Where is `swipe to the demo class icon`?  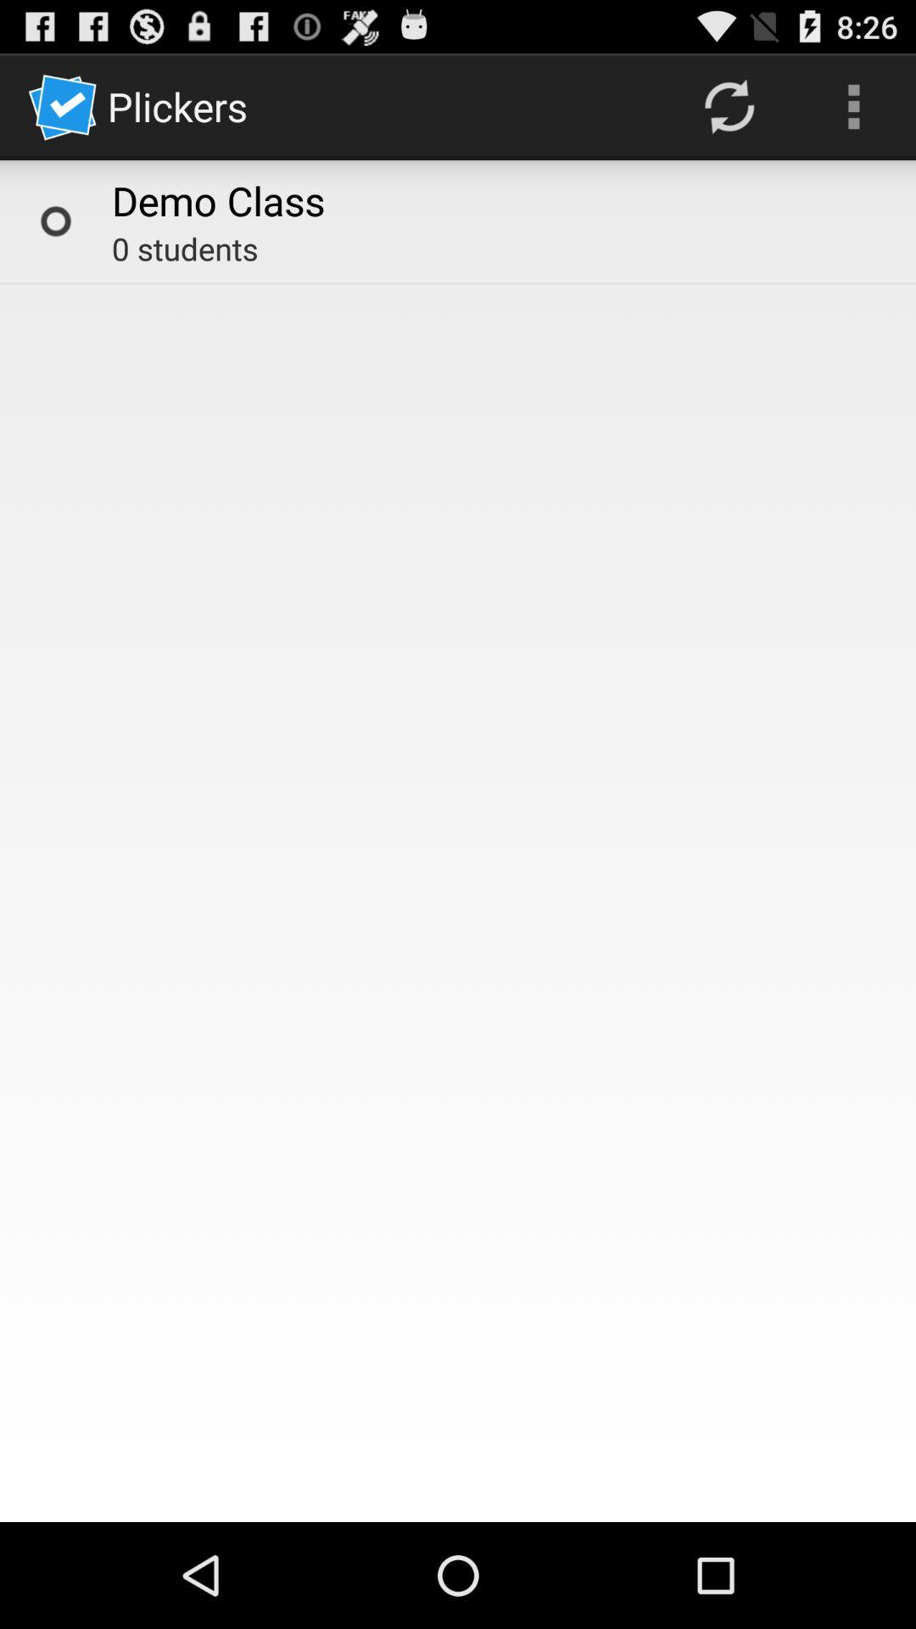
swipe to the demo class icon is located at coordinates (219, 200).